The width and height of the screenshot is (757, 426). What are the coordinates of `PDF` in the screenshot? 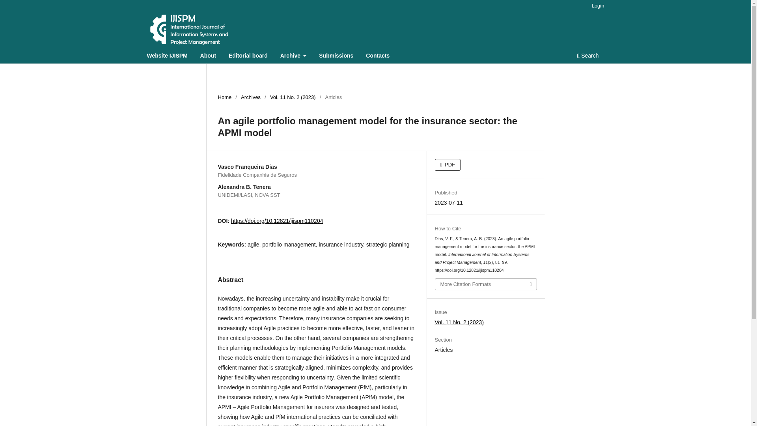 It's located at (448, 165).